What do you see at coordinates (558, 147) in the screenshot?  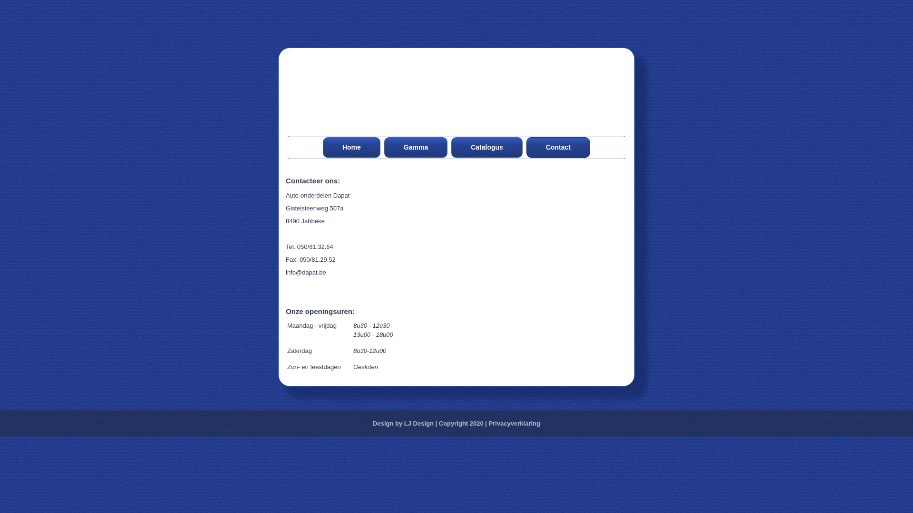 I see `Contact` at bounding box center [558, 147].